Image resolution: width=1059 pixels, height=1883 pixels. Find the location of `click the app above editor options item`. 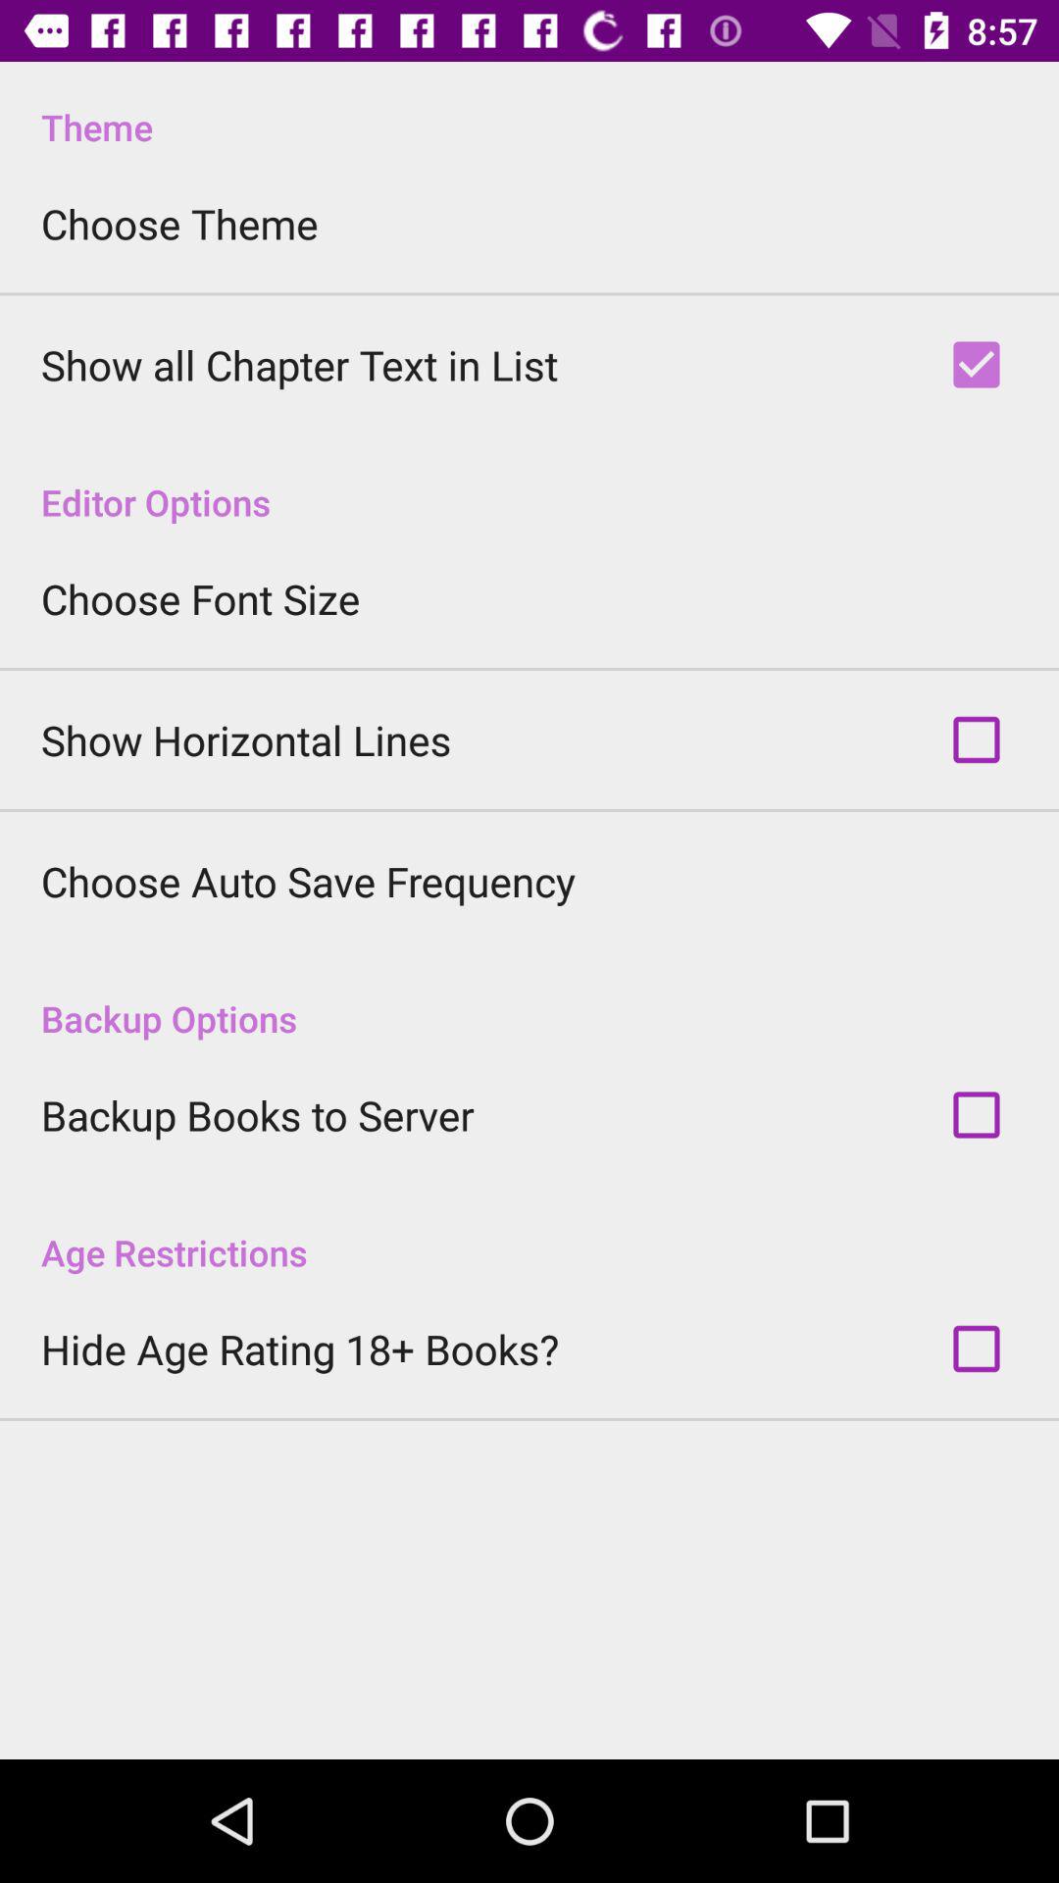

click the app above editor options item is located at coordinates (300, 365).